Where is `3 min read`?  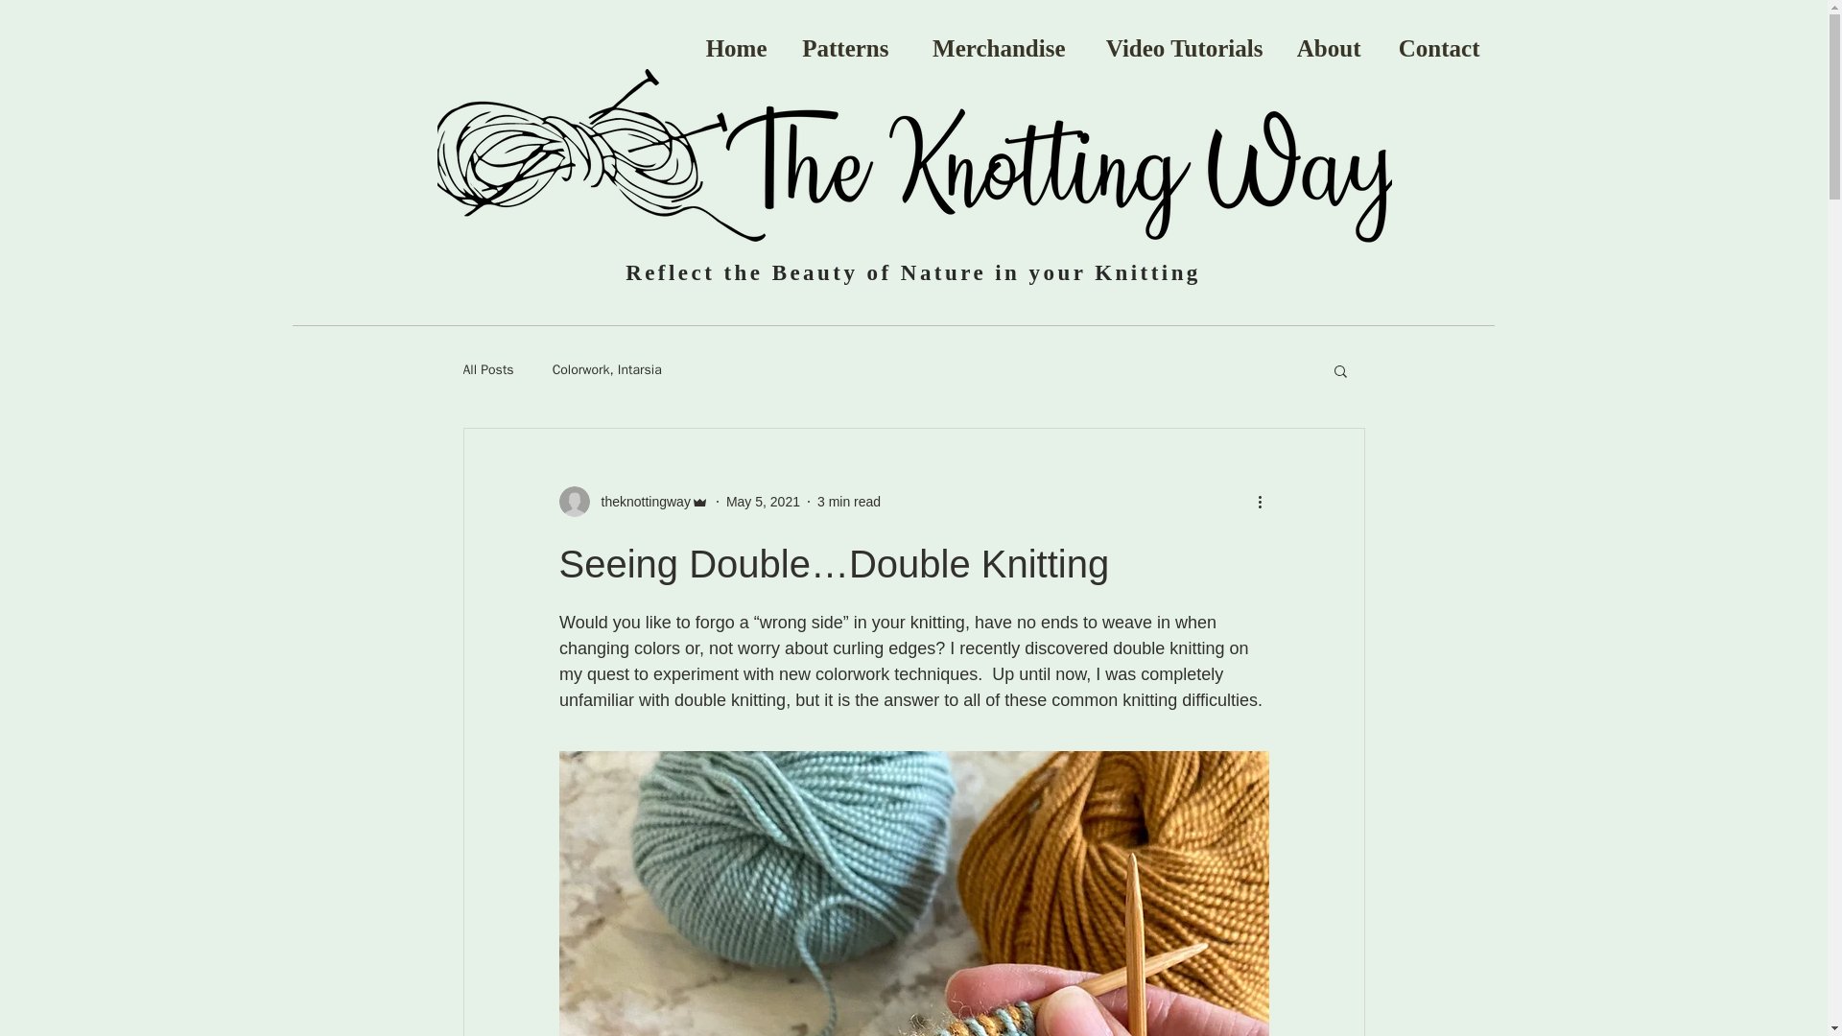 3 min read is located at coordinates (848, 501).